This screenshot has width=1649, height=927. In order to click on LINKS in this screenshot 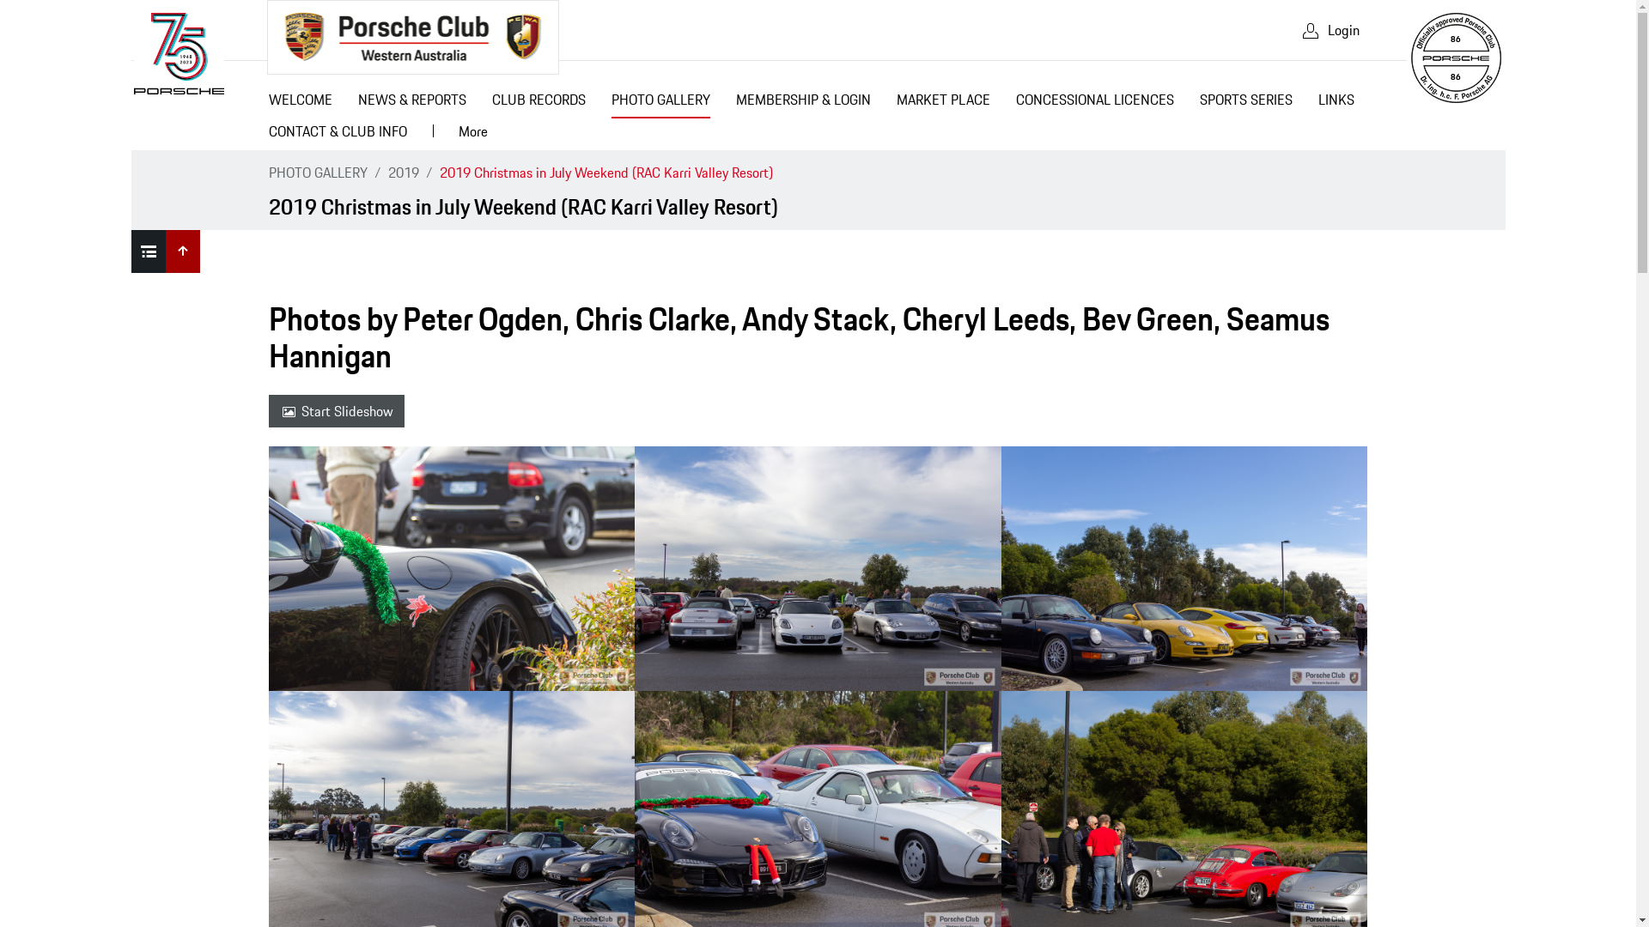, I will do `click(1336, 103)`.